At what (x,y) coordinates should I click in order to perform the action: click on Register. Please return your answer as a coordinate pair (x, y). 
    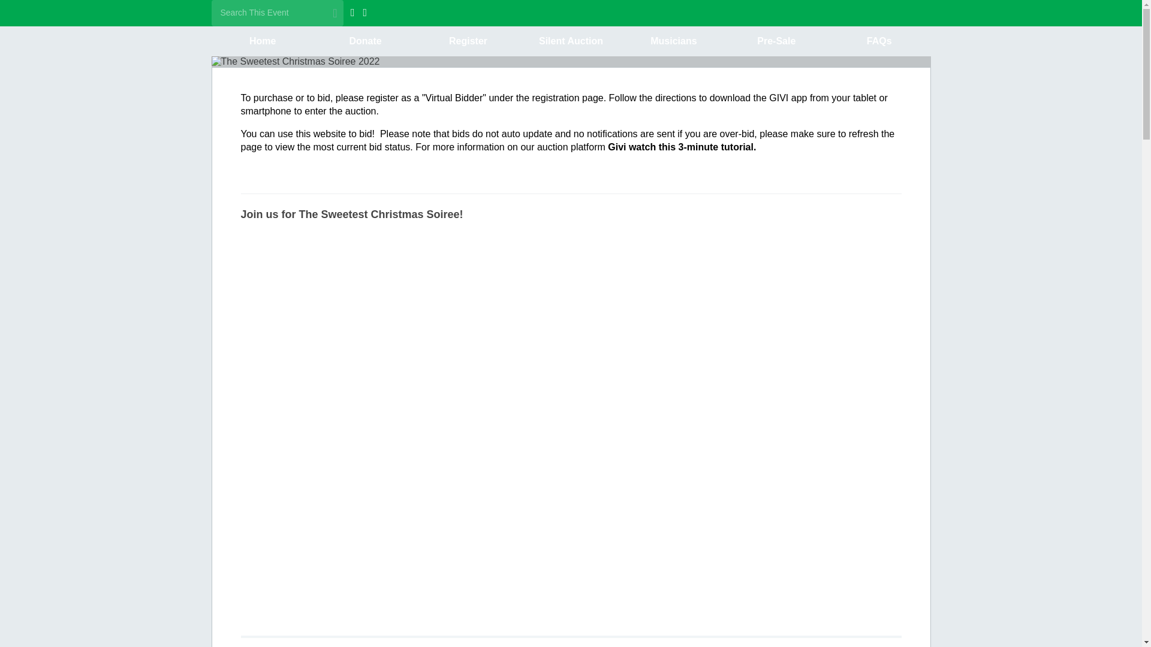
    Looking at the image, I should click on (468, 41).